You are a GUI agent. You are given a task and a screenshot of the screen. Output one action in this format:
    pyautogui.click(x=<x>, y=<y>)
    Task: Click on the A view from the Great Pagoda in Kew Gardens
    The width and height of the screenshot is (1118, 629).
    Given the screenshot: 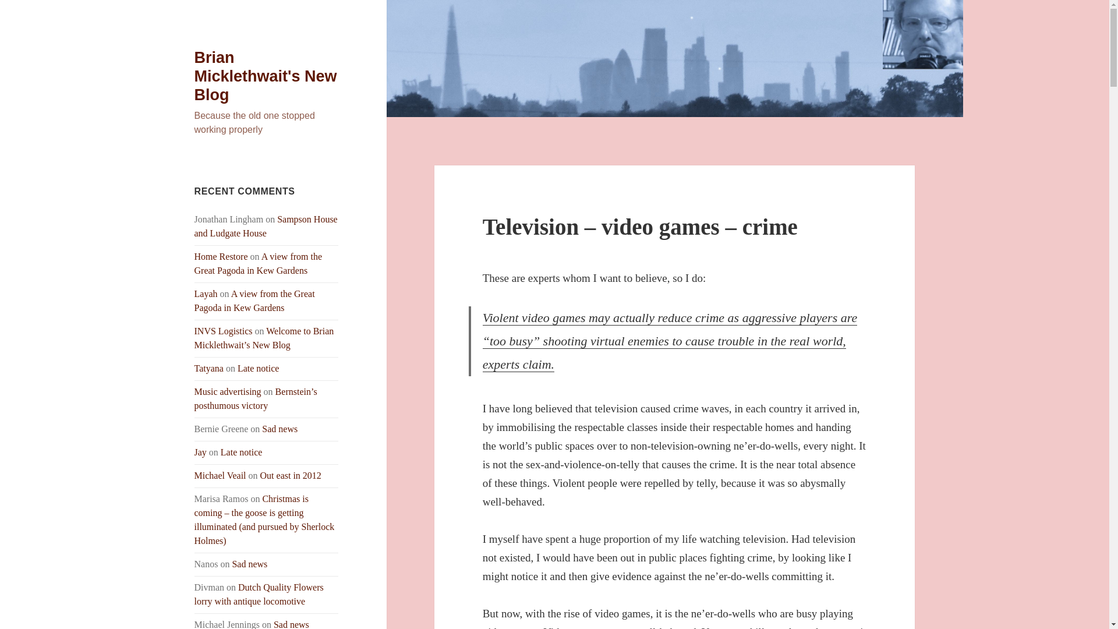 What is the action you would take?
    pyautogui.click(x=255, y=301)
    